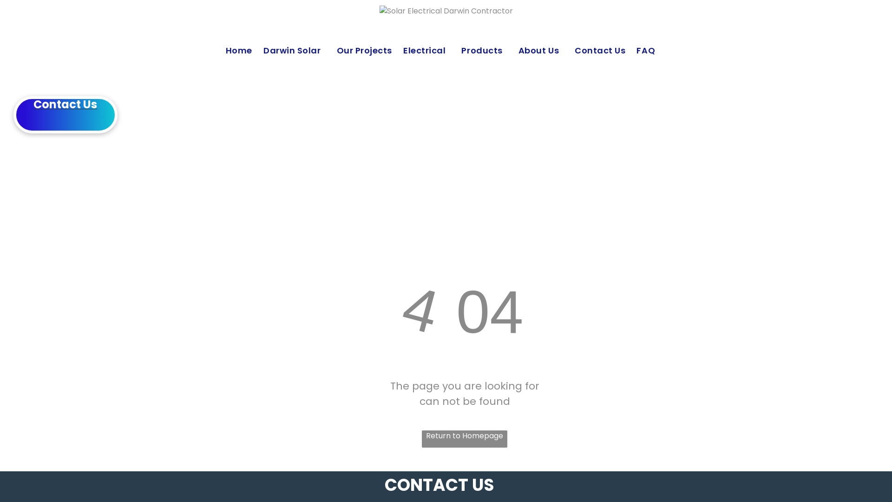 This screenshot has width=892, height=502. I want to click on FAQ, so click(651, 51).